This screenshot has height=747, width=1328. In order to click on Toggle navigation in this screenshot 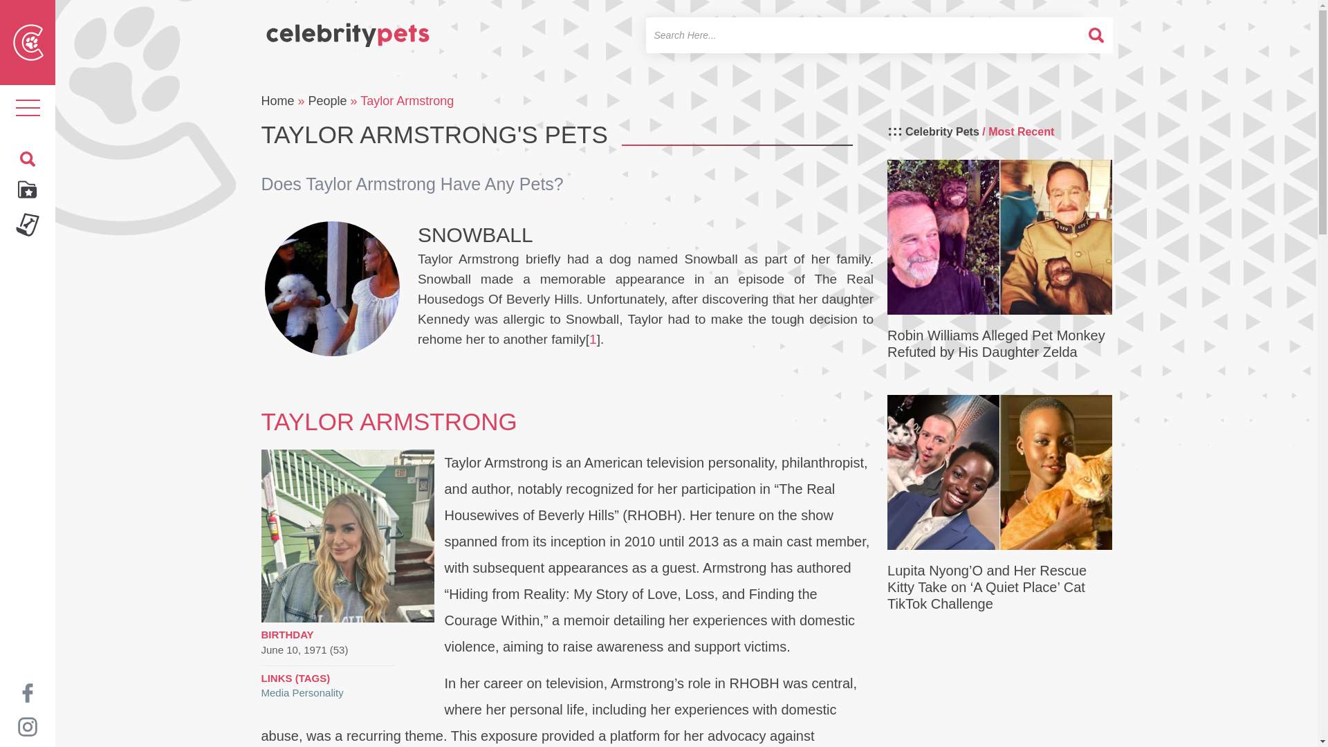, I will do `click(27, 107)`.